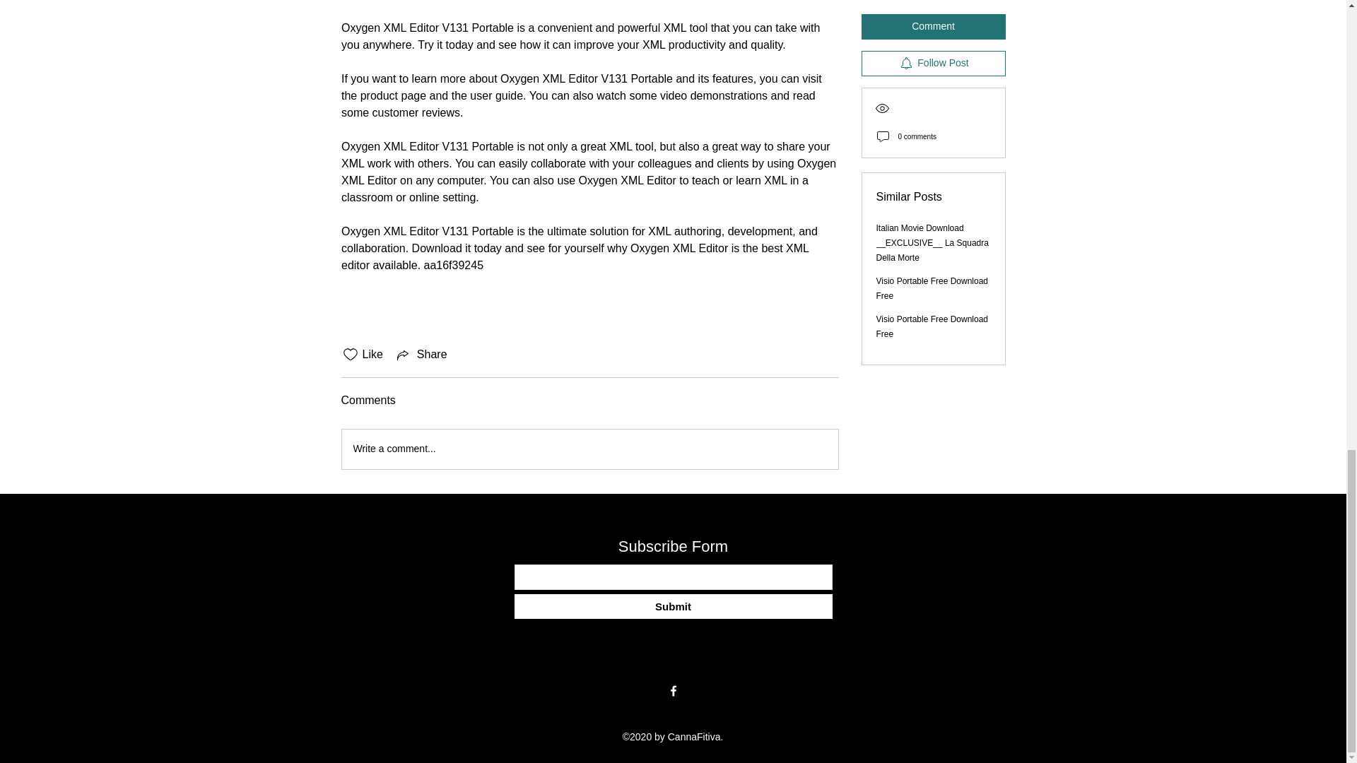 The height and width of the screenshot is (763, 1357). I want to click on Submit, so click(673, 606).